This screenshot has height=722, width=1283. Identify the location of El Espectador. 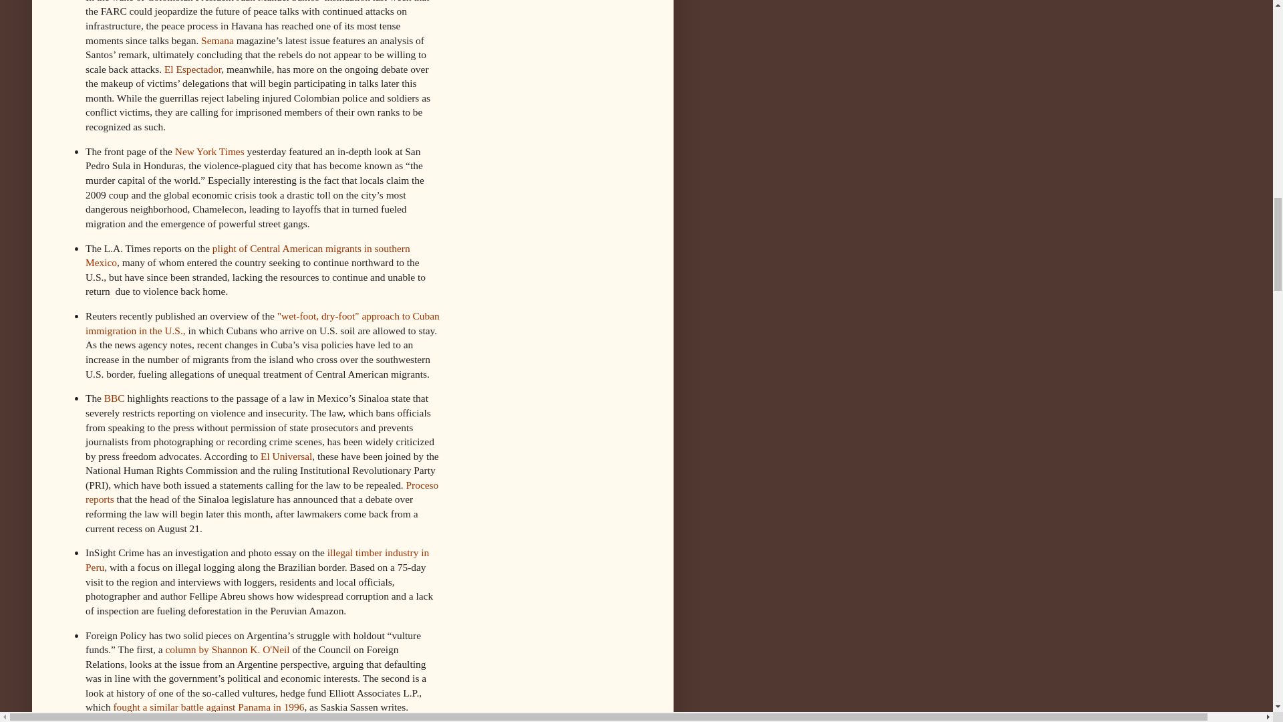
(192, 70).